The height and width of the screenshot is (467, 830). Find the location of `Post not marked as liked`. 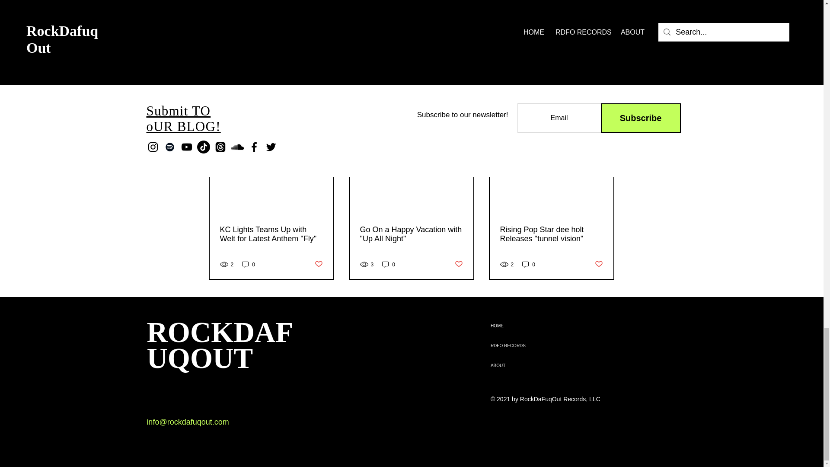

Post not marked as liked is located at coordinates (318, 264).